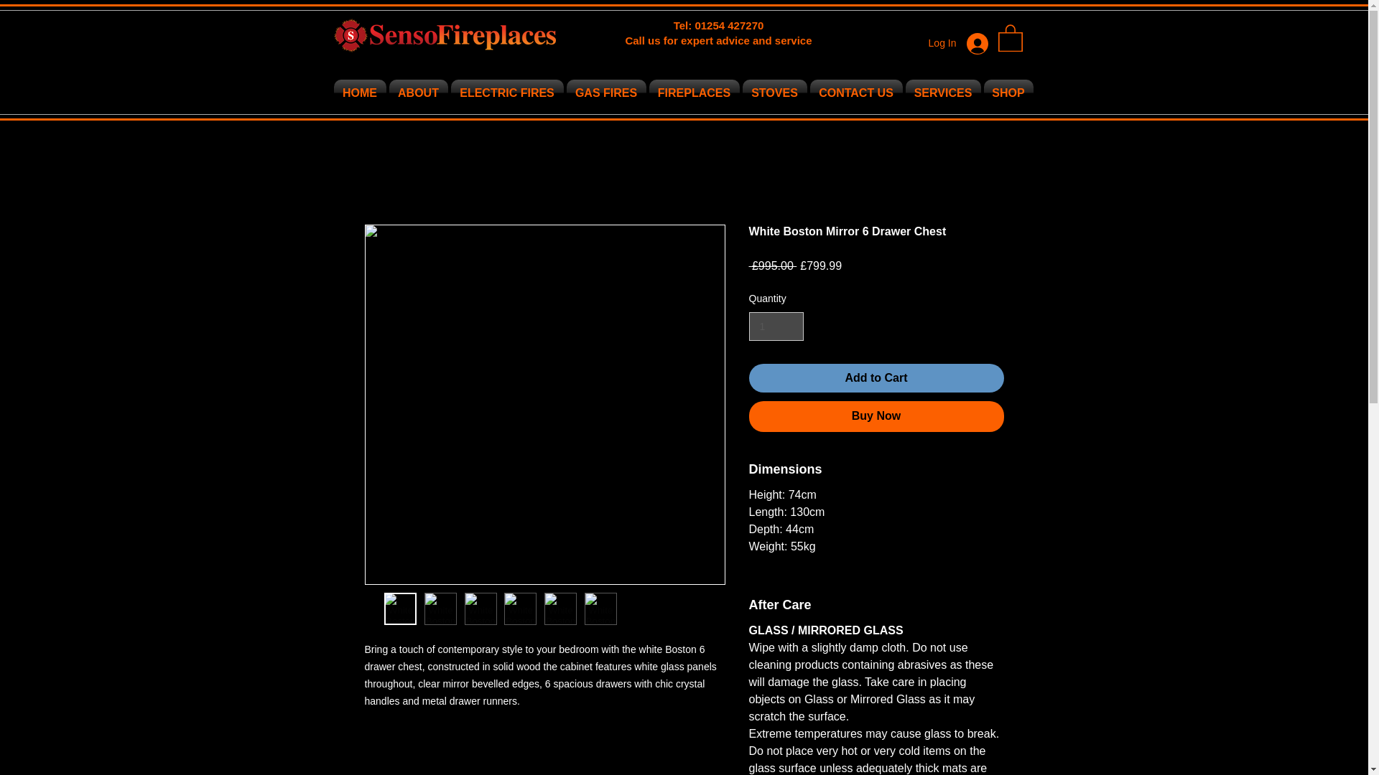 This screenshot has width=1379, height=775. Describe the element at coordinates (876, 377) in the screenshot. I see `Add to Cart` at that location.